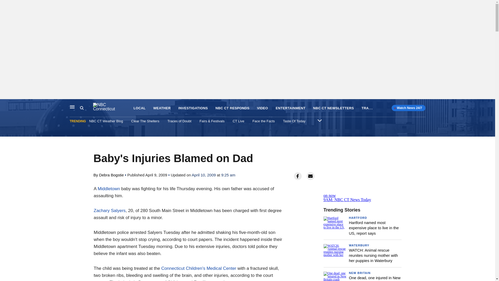 The width and height of the screenshot is (499, 281). What do you see at coordinates (238, 121) in the screenshot?
I see `CT Live` at bounding box center [238, 121].